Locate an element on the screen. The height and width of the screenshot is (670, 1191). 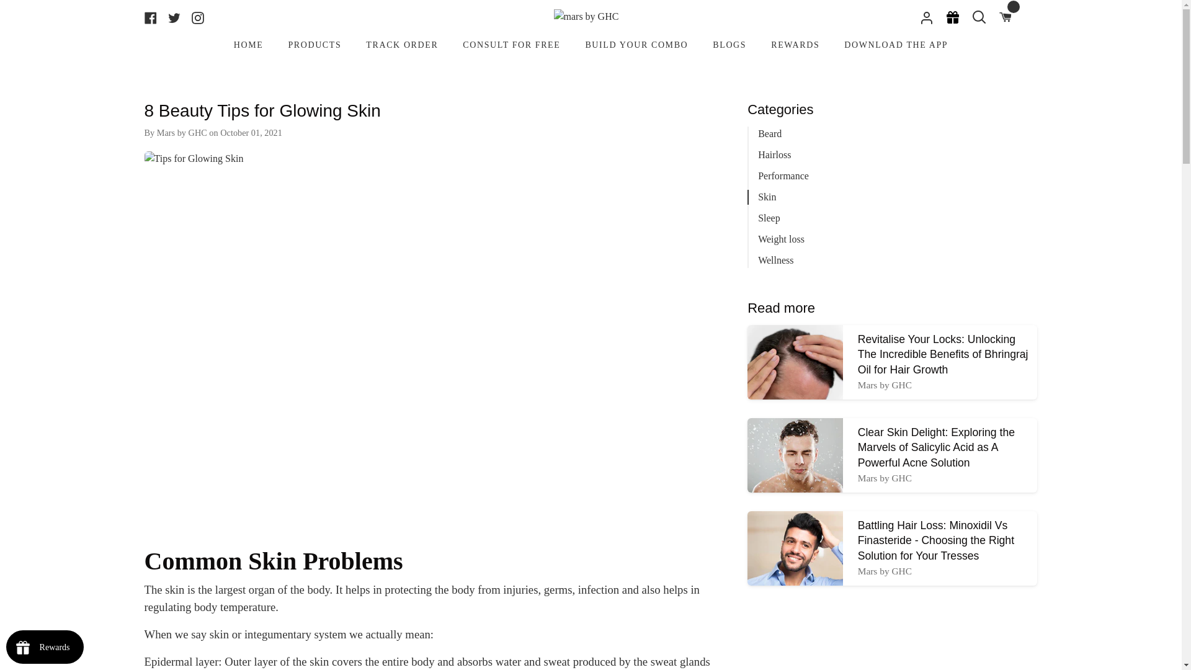
mars by GHC on Twitter is located at coordinates (174, 17).